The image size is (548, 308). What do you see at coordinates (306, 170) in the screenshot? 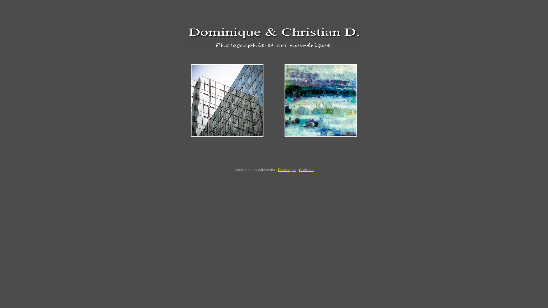
I see `Christian` at bounding box center [306, 170].